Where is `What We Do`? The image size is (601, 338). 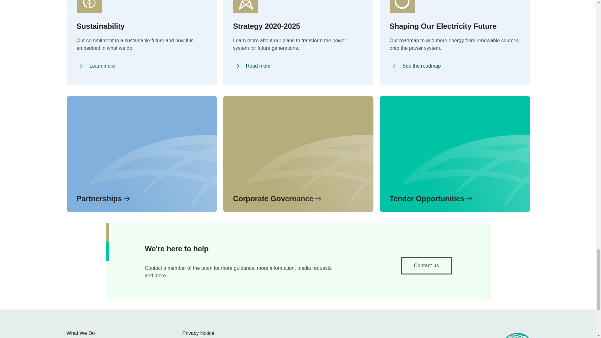
What We Do is located at coordinates (80, 334).